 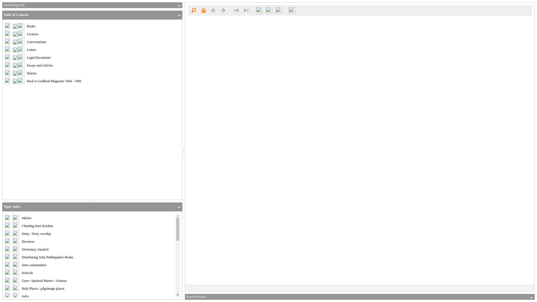 What do you see at coordinates (259, 10) in the screenshot?
I see `Highlight Text` at bounding box center [259, 10].